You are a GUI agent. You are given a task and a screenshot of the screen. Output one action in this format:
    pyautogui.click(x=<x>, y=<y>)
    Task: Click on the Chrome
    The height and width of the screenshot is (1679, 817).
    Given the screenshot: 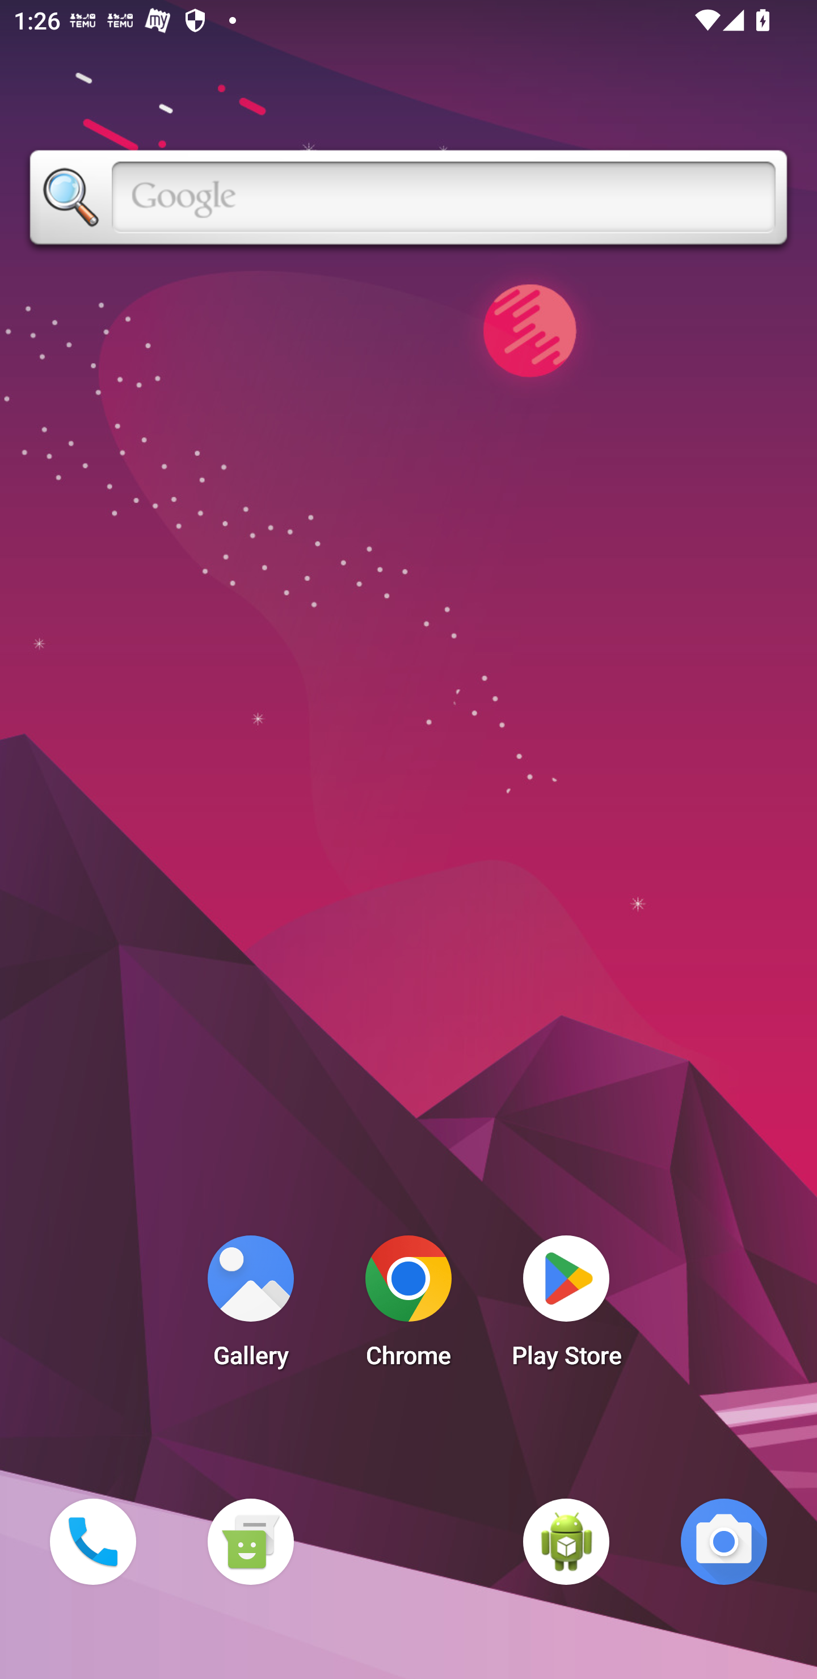 What is the action you would take?
    pyautogui.click(x=408, y=1307)
    